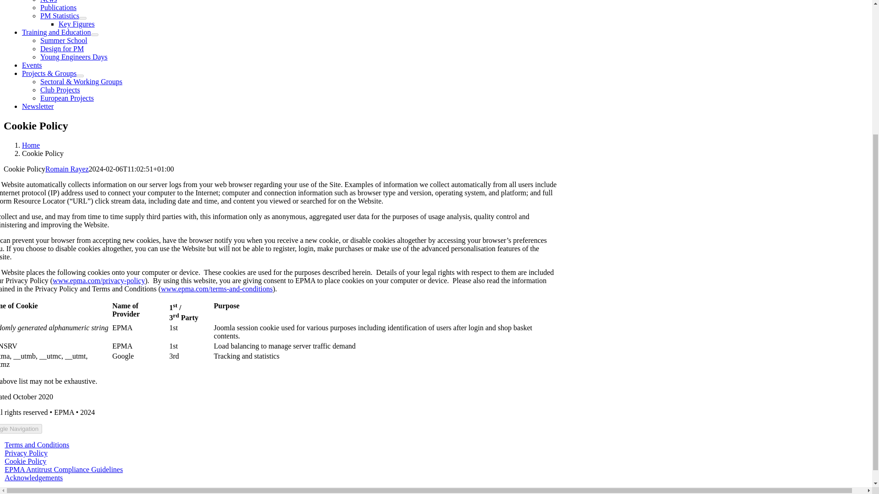 This screenshot has height=494, width=879. What do you see at coordinates (74, 57) in the screenshot?
I see `Young Engineers Days` at bounding box center [74, 57].